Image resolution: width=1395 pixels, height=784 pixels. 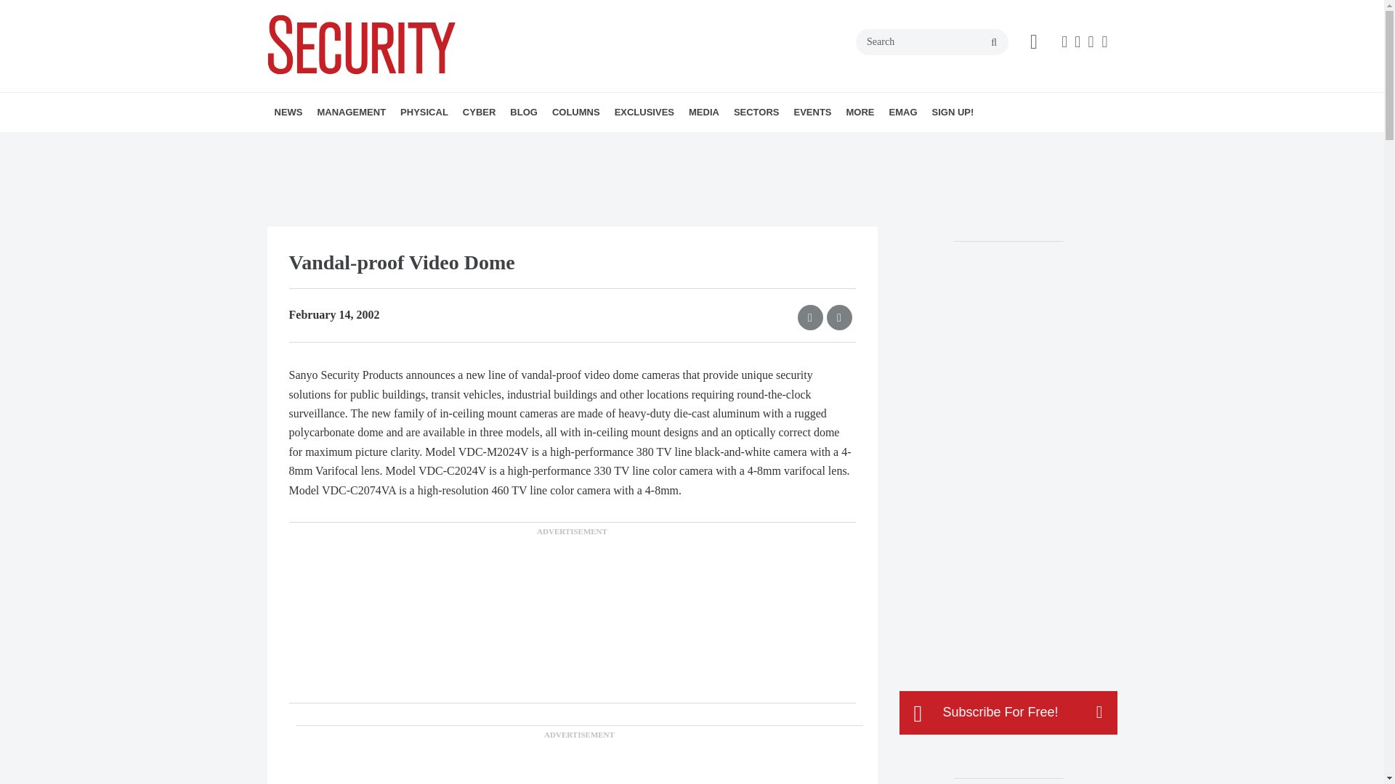 I want to click on MANAGEMENT, so click(x=352, y=113).